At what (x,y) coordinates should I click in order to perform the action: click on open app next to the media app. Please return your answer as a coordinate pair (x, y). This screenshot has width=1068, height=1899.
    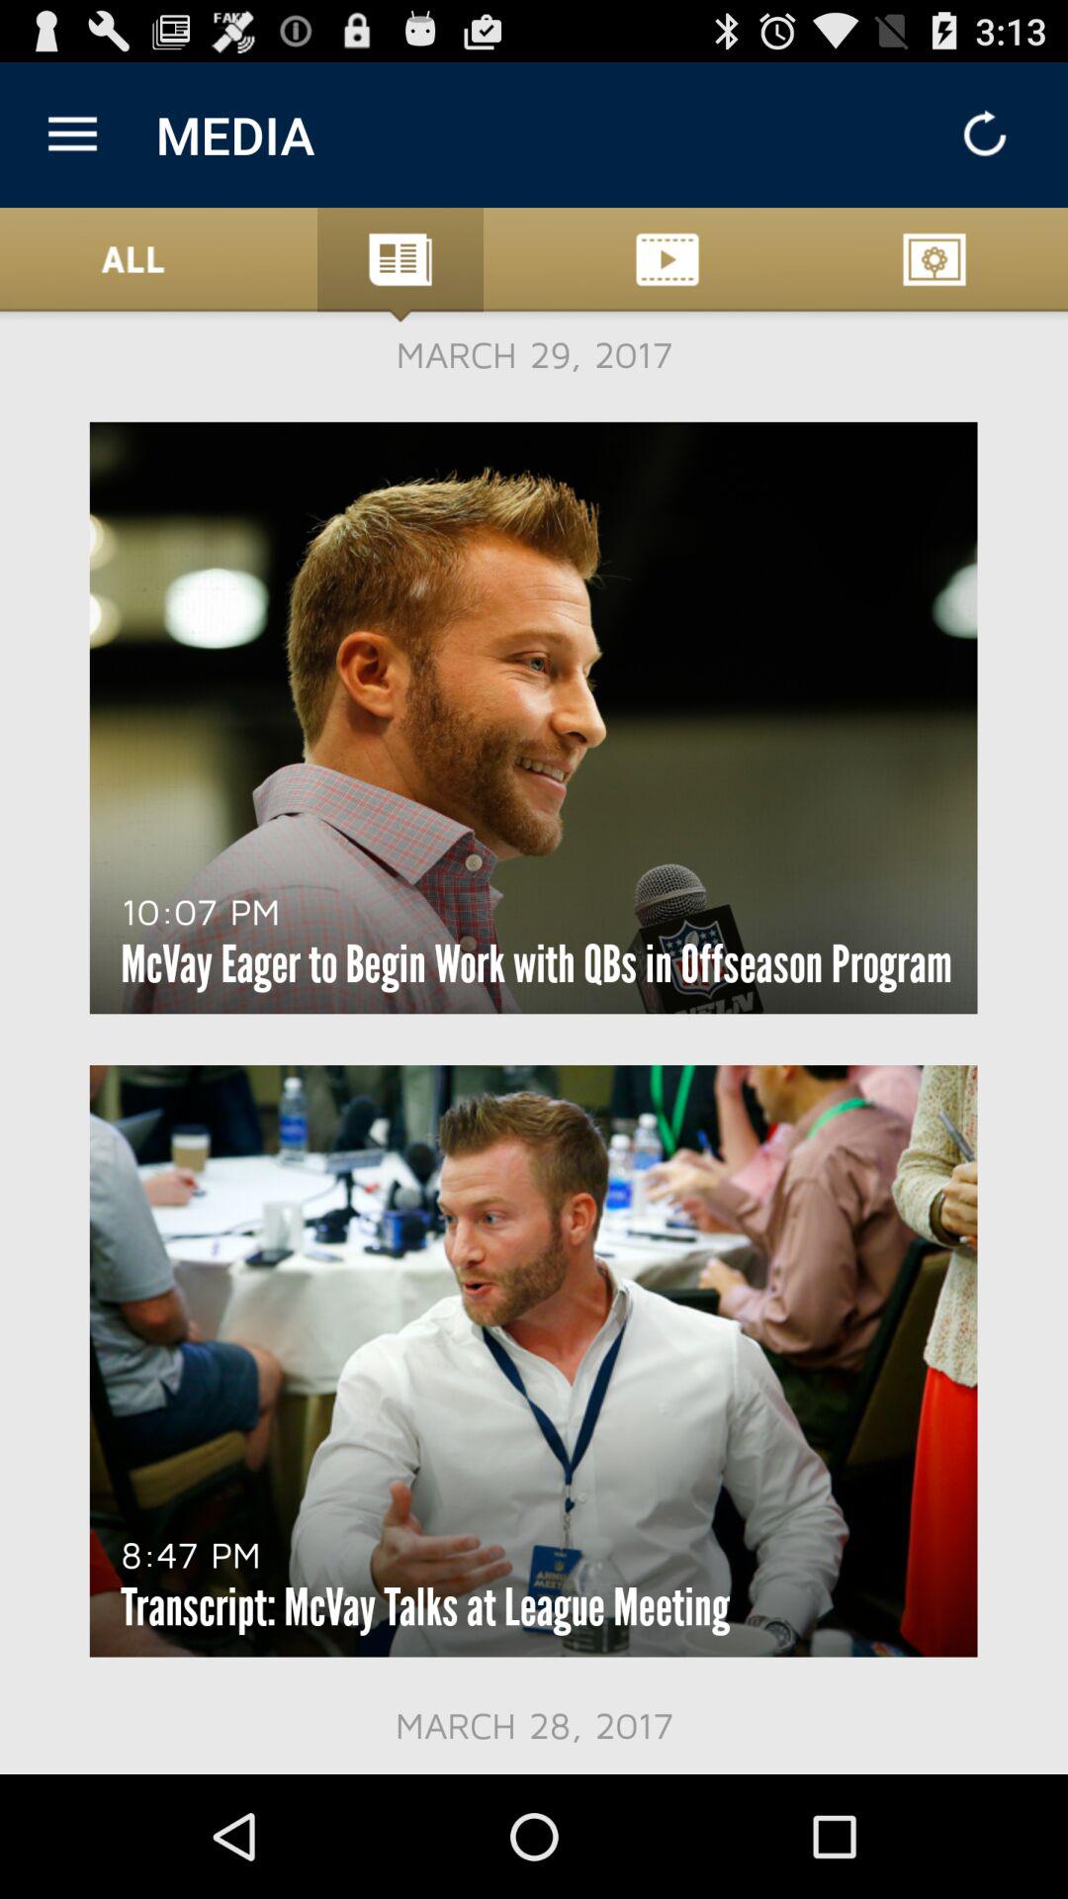
    Looking at the image, I should click on (72, 135).